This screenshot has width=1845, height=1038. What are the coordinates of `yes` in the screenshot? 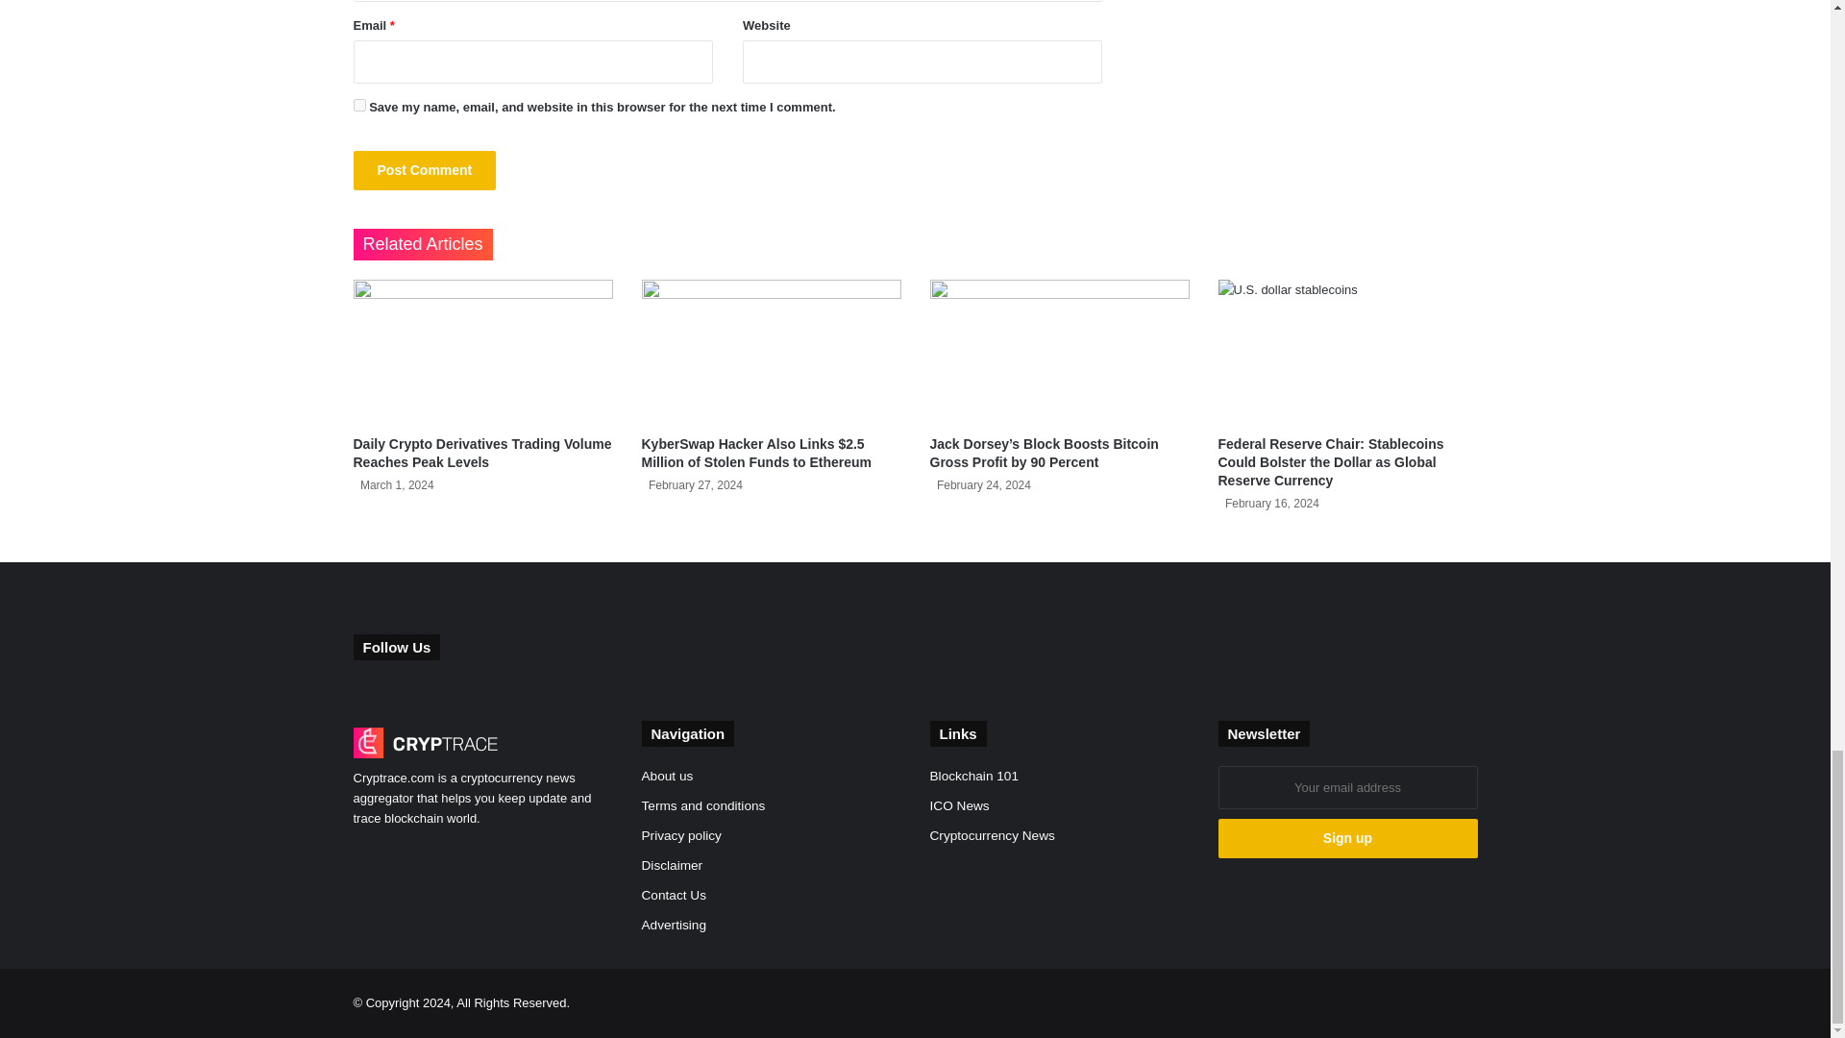 It's located at (359, 104).